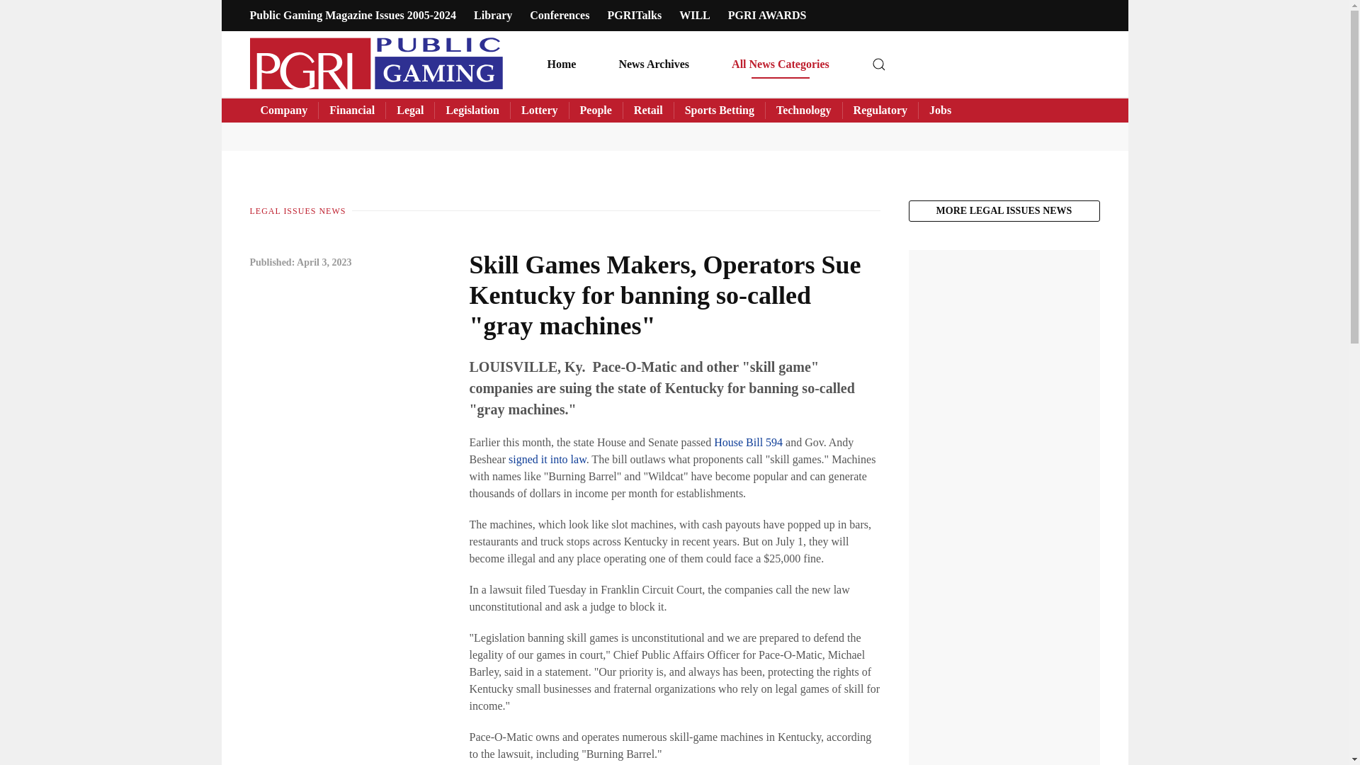  I want to click on PGRI AWARDS, so click(766, 15).